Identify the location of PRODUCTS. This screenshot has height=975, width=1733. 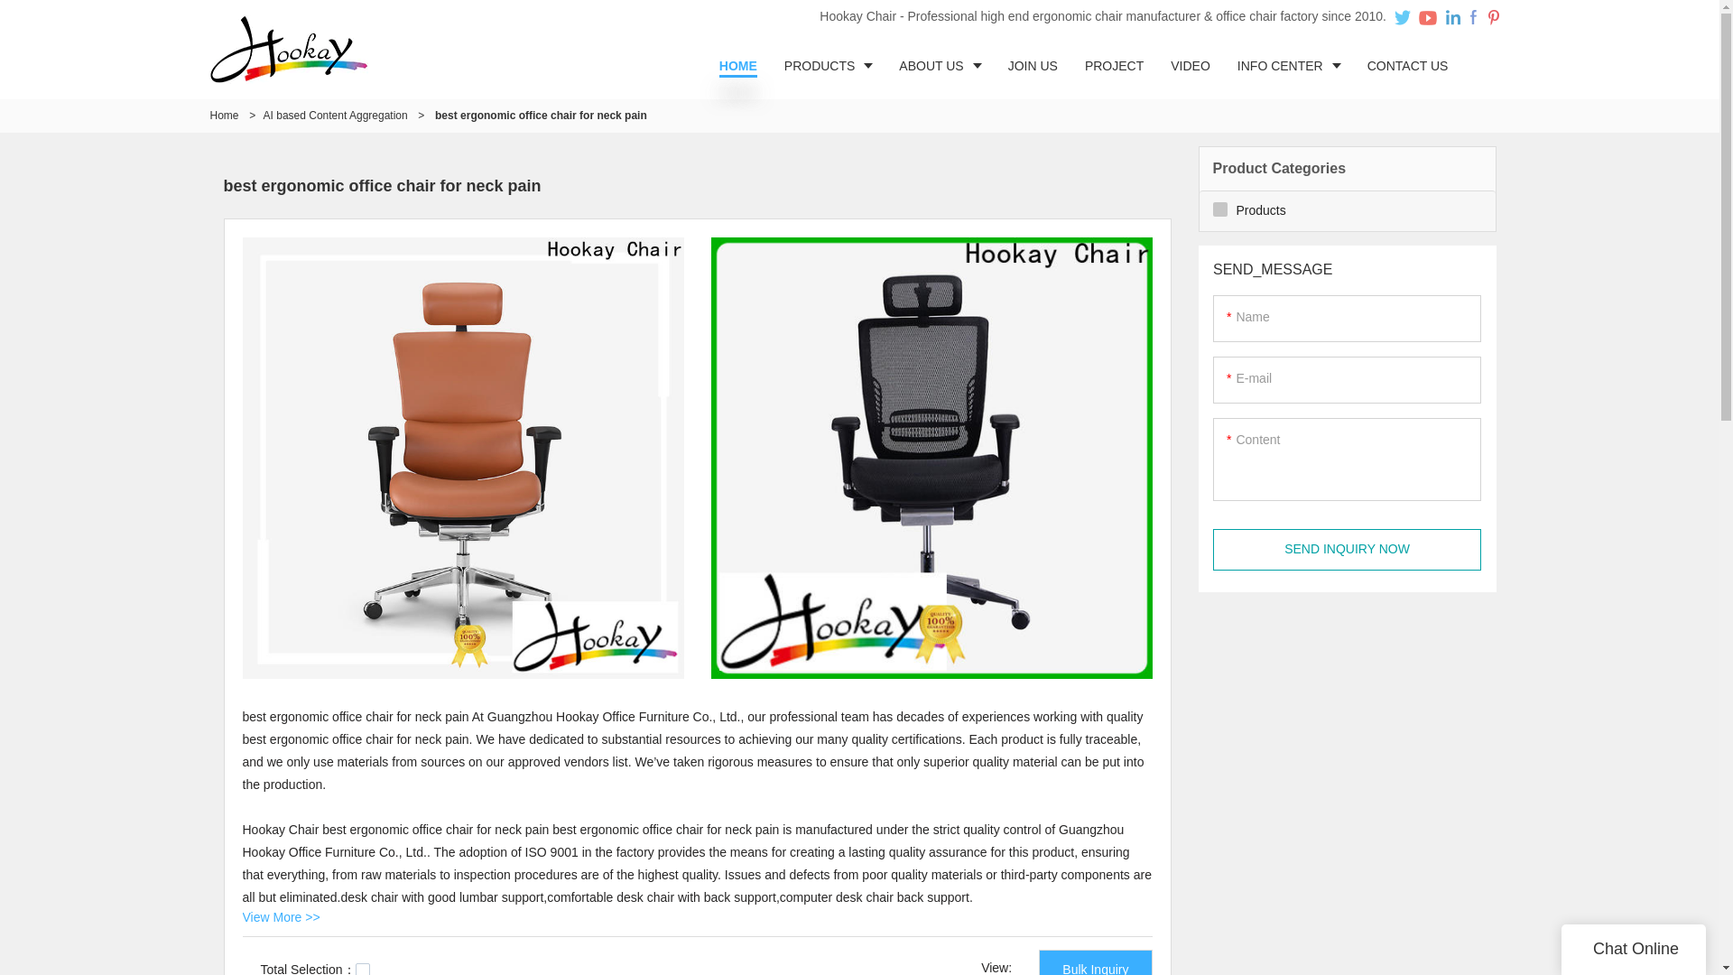
(829, 65).